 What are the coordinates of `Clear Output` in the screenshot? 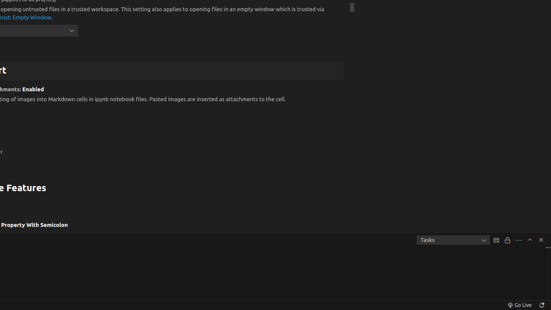 It's located at (496, 240).